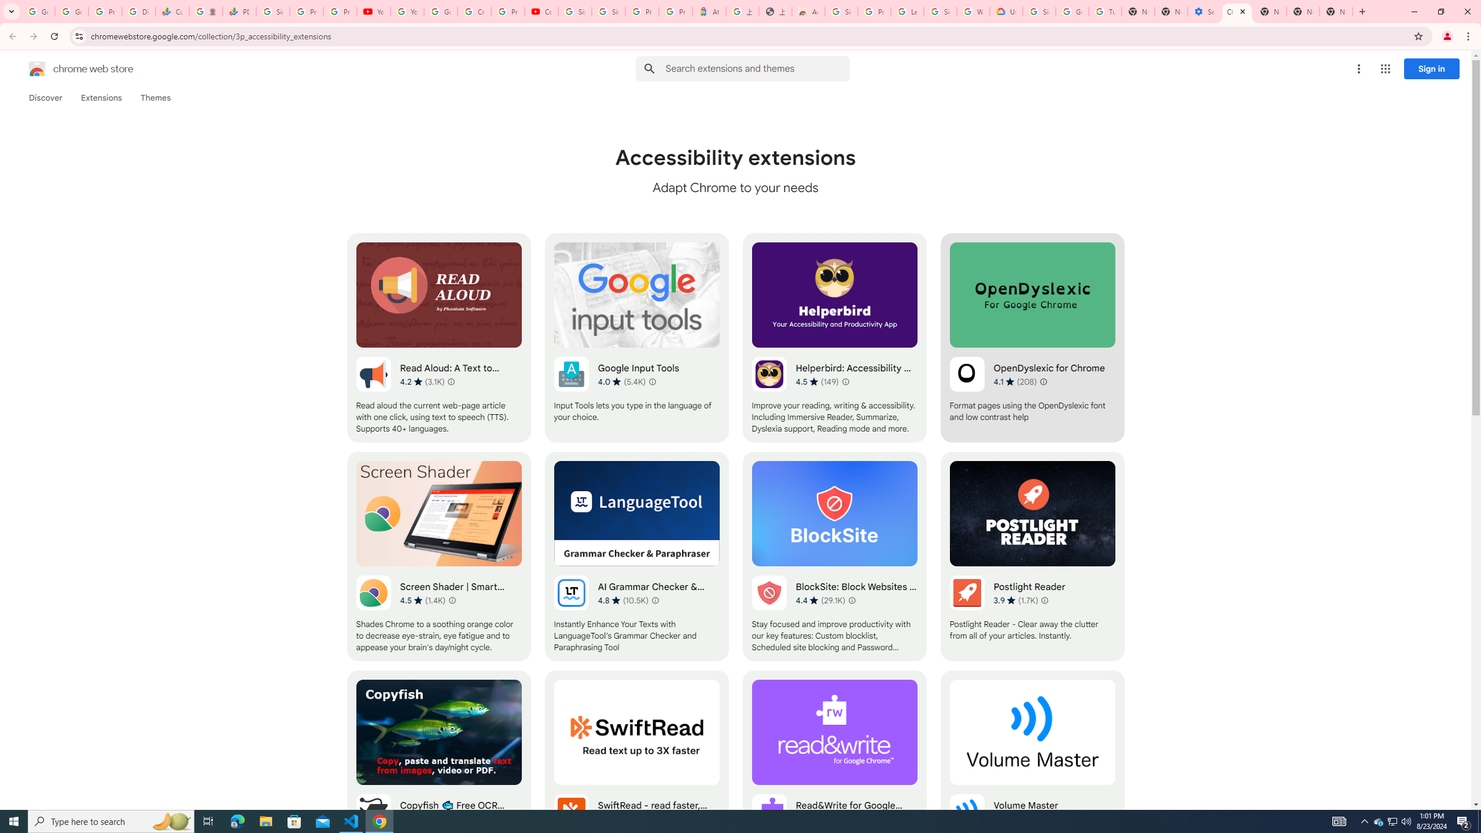  What do you see at coordinates (974, 12) in the screenshot?
I see `Who are Google's partners? - Privacy and conditions - Google` at bounding box center [974, 12].